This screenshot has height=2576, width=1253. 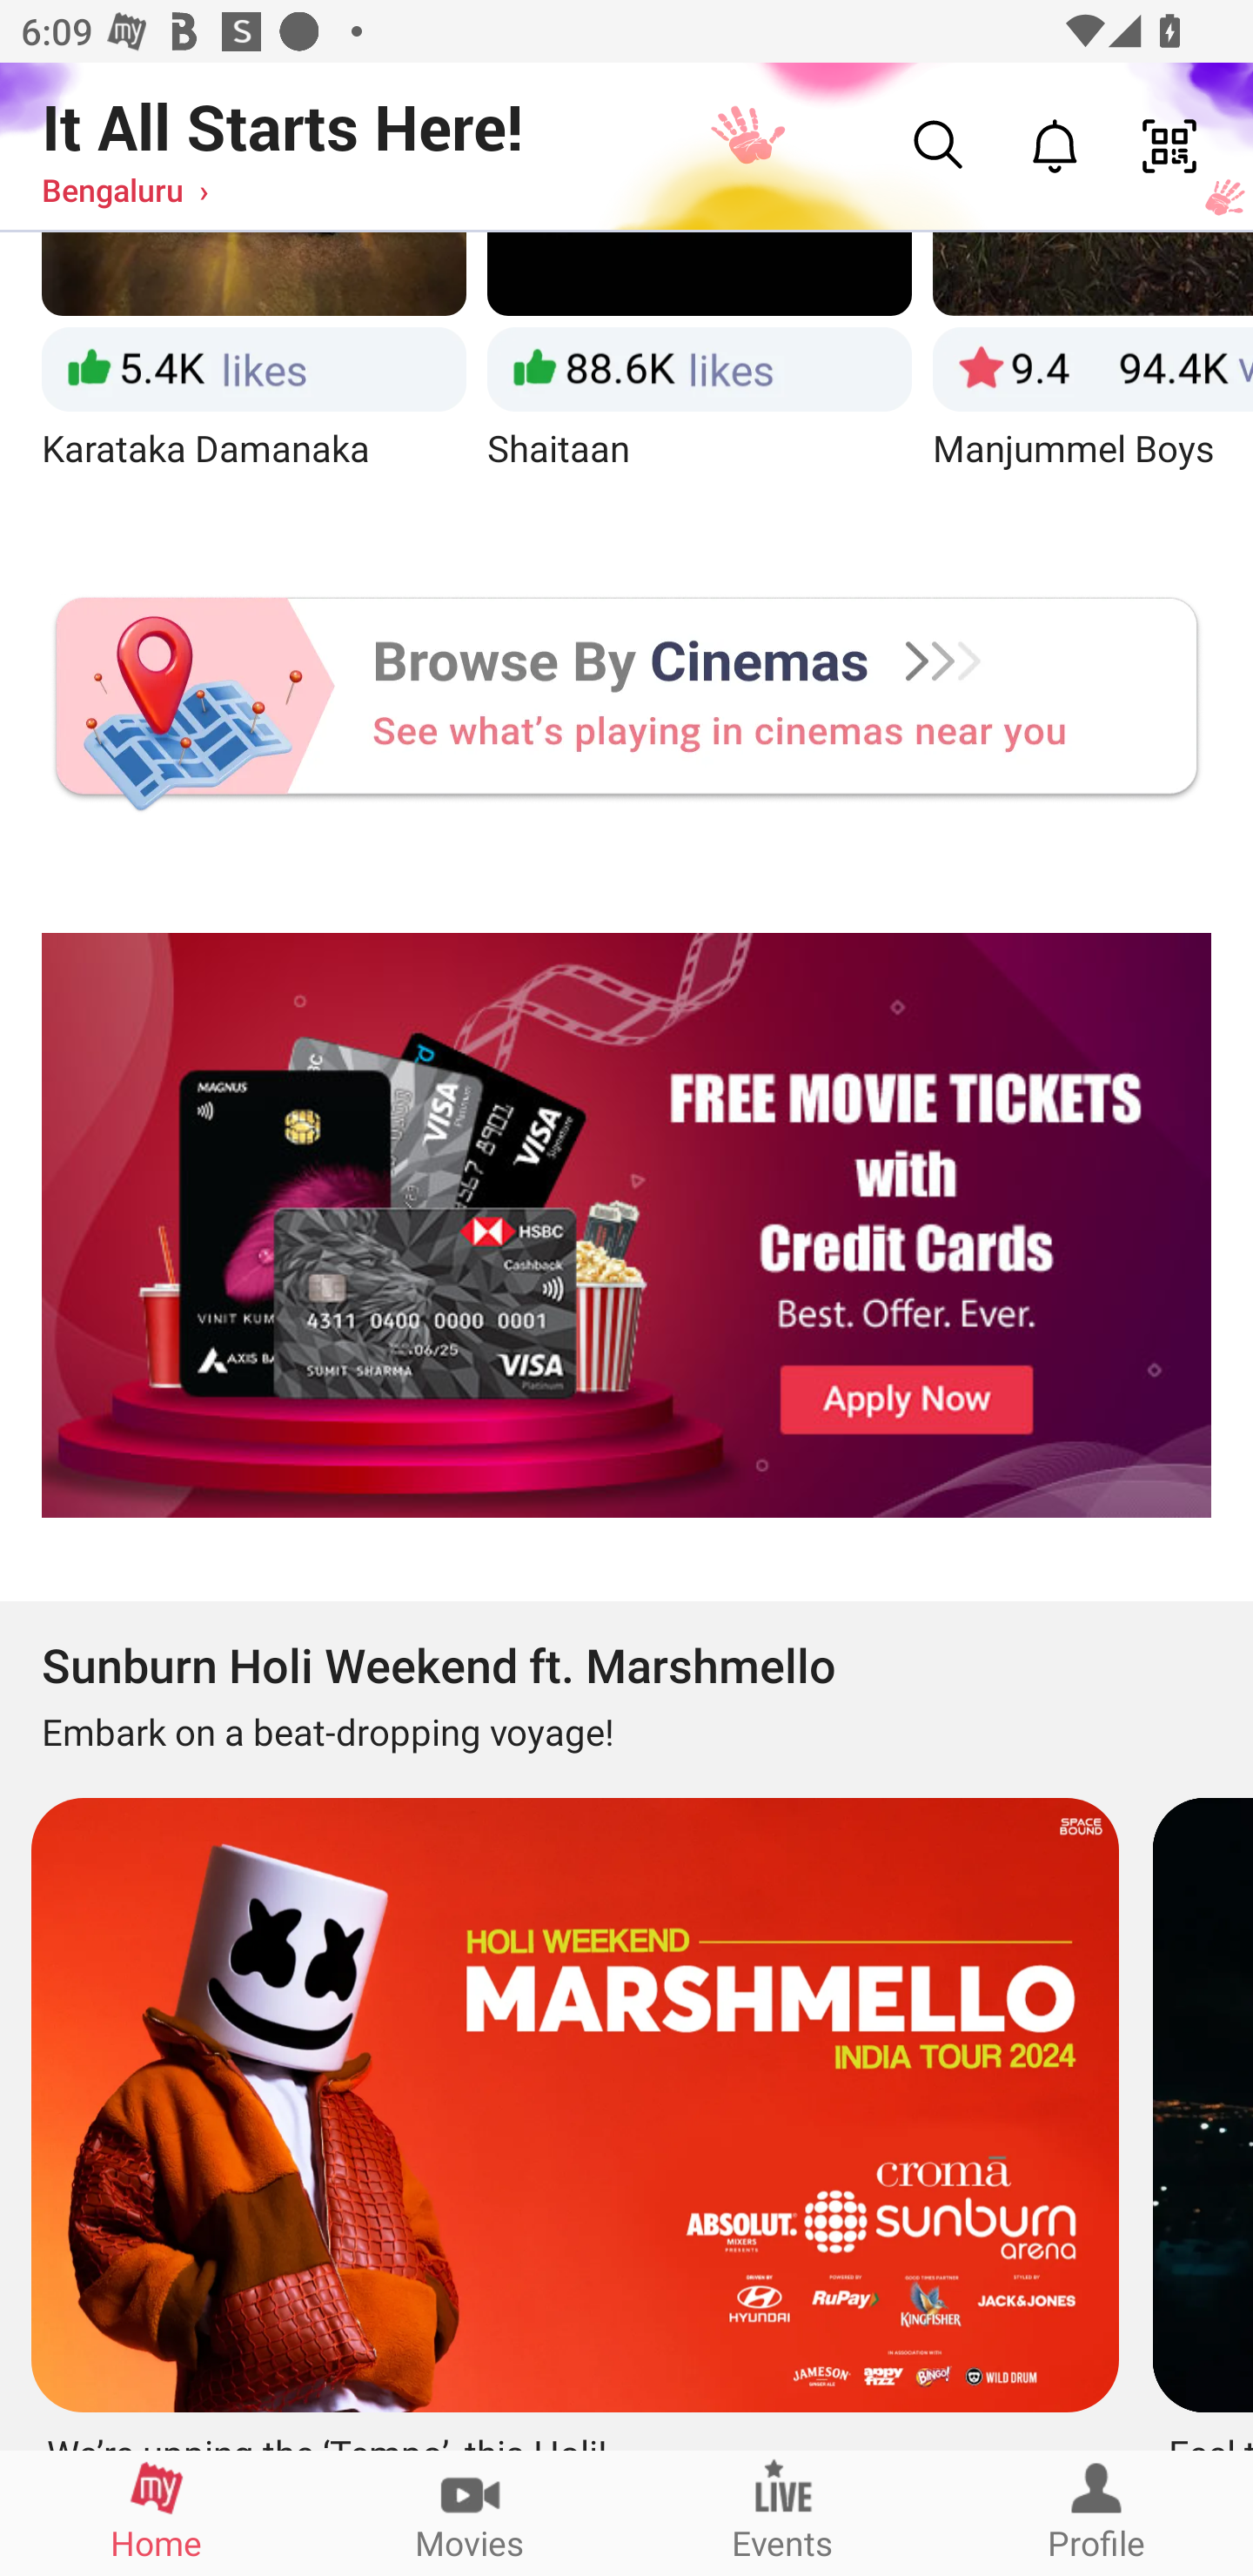 I want to click on We’re upping the ‘Tempo’, this Holi! , so click(x=571, y=2113).